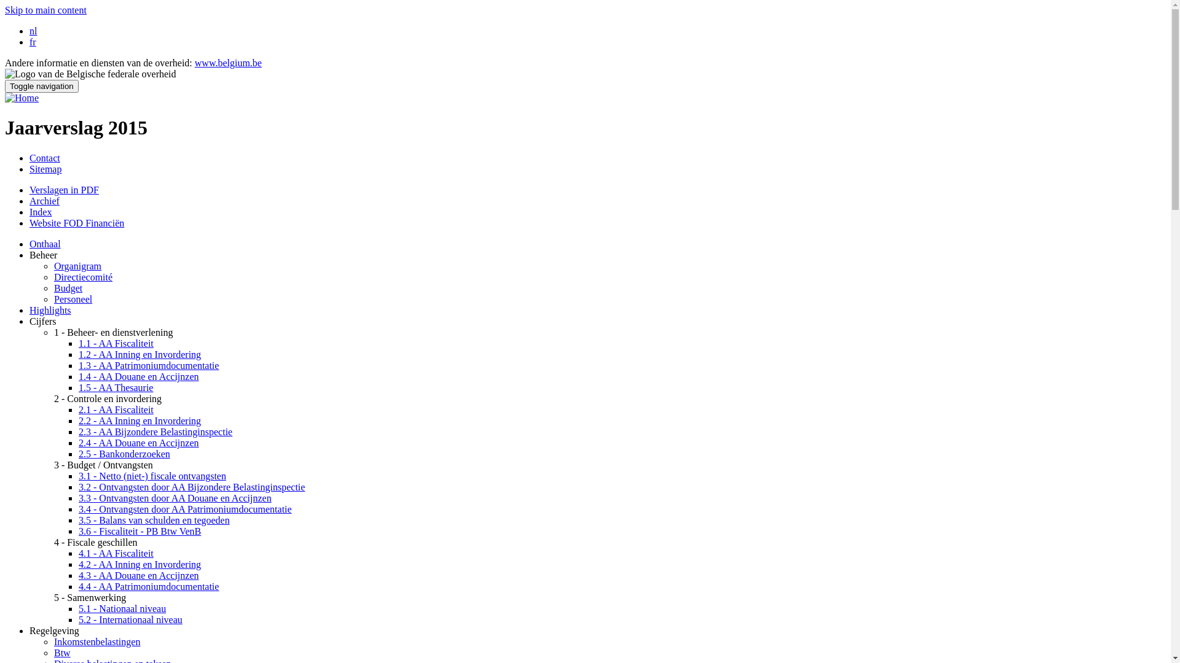  I want to click on Budget, so click(68, 289).